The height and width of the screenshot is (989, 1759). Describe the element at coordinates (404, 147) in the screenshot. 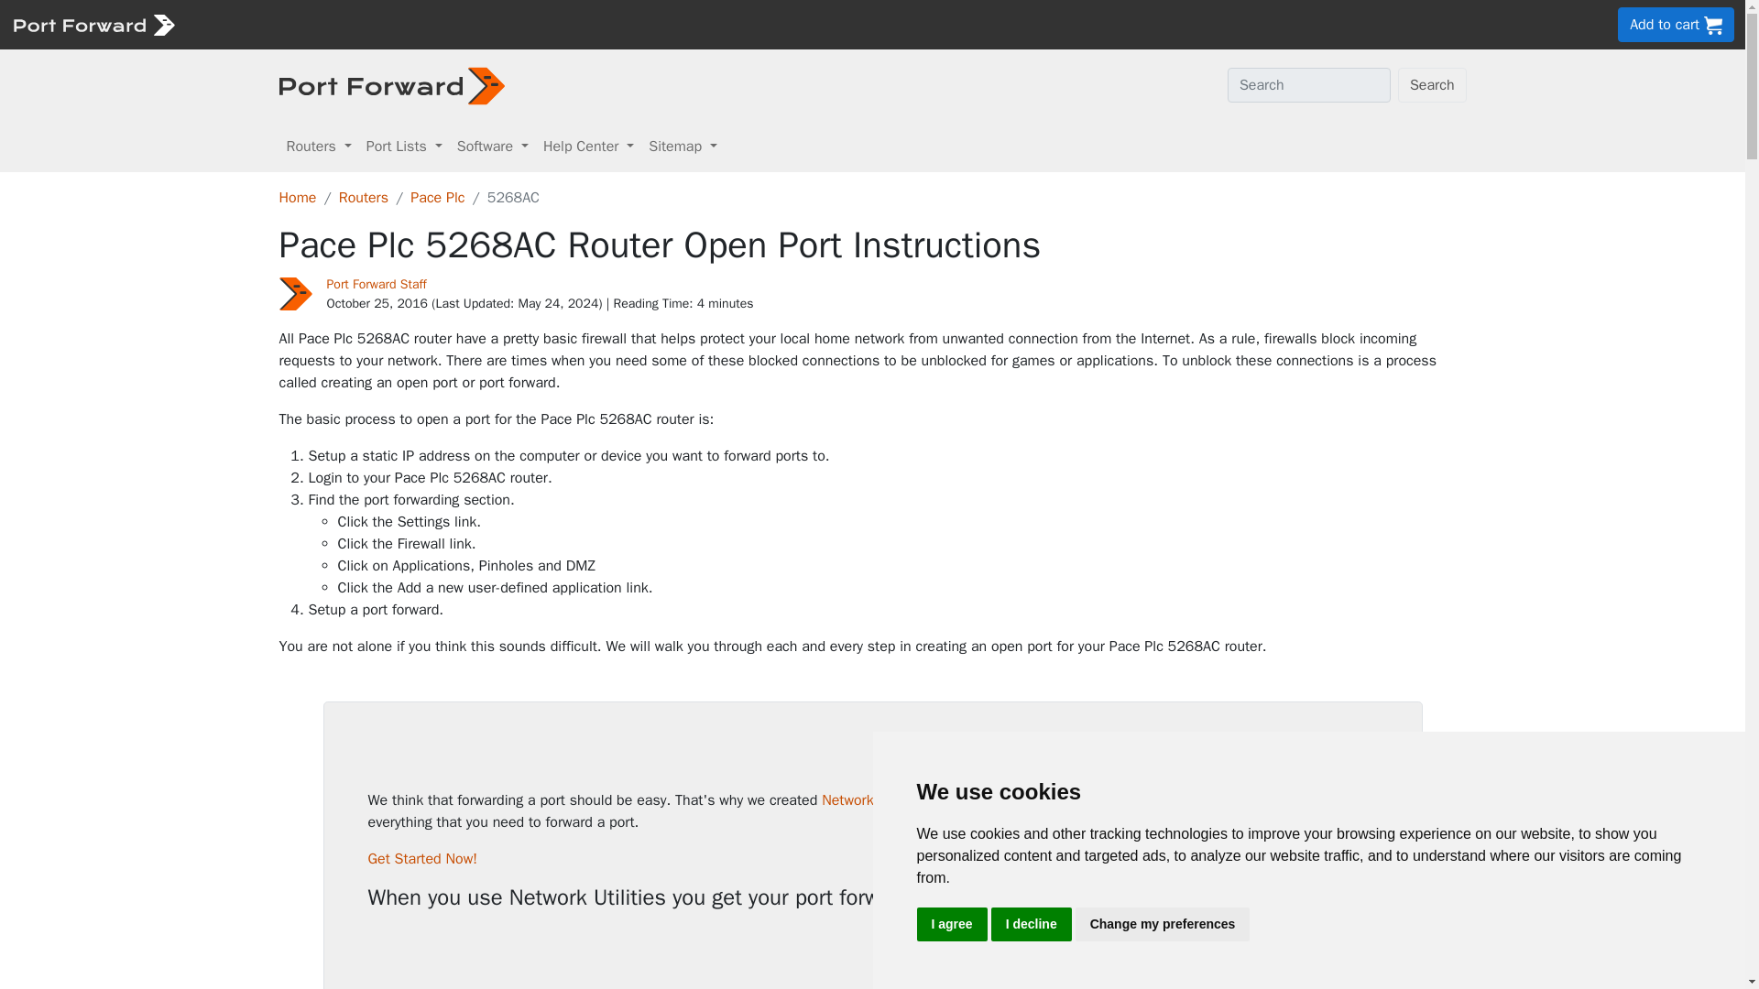

I see `Port Lists` at that location.